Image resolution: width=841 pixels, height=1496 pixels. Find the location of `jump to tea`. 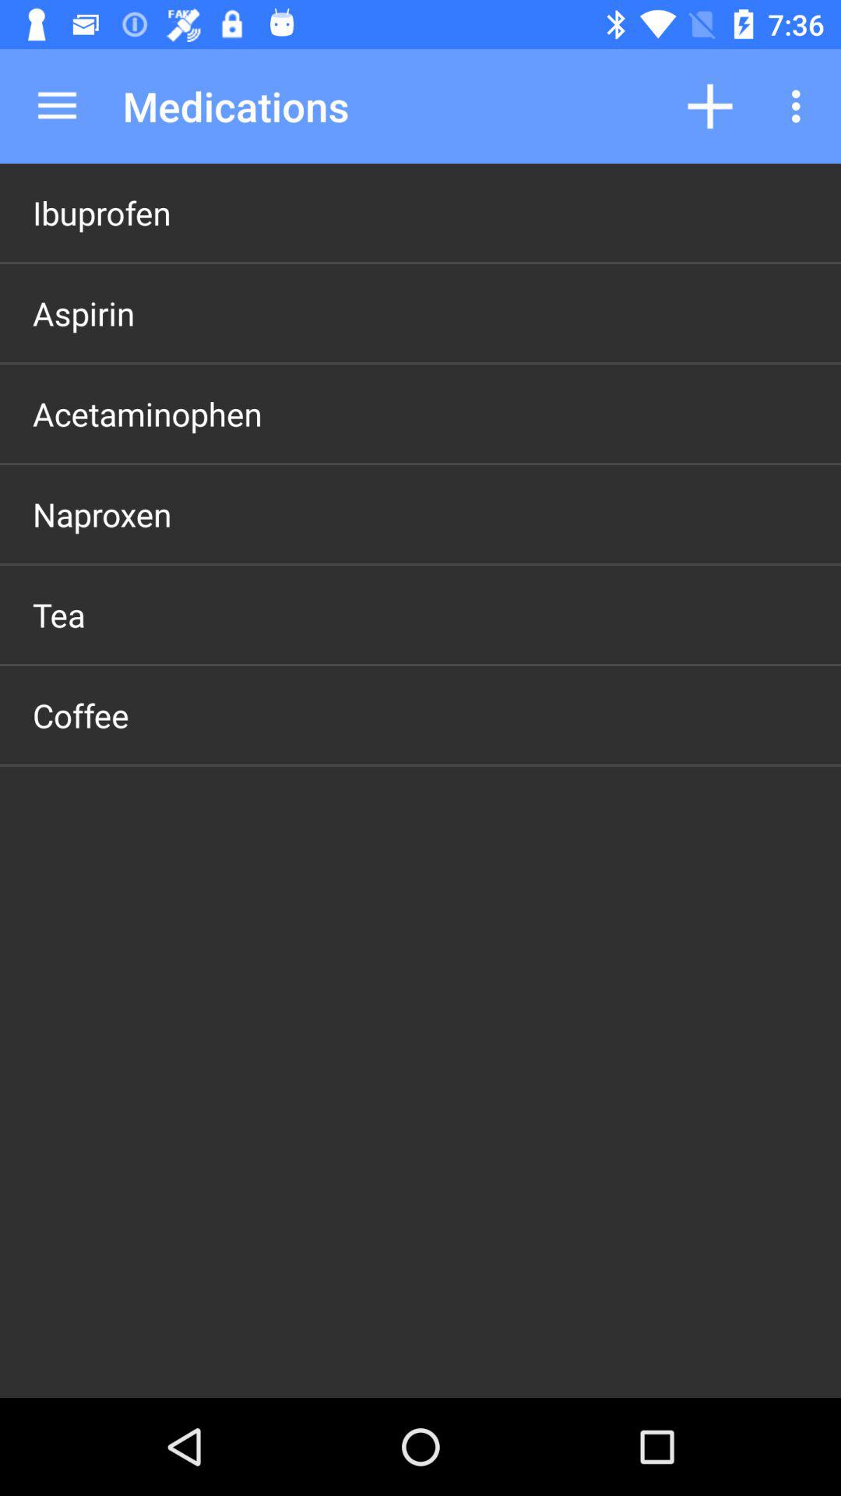

jump to tea is located at coordinates (59, 614).